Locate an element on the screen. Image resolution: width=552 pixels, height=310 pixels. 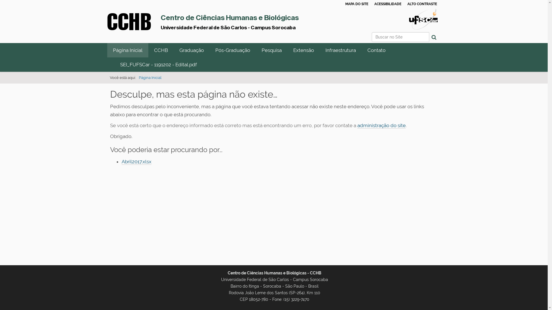
CCHB is located at coordinates (161, 50).